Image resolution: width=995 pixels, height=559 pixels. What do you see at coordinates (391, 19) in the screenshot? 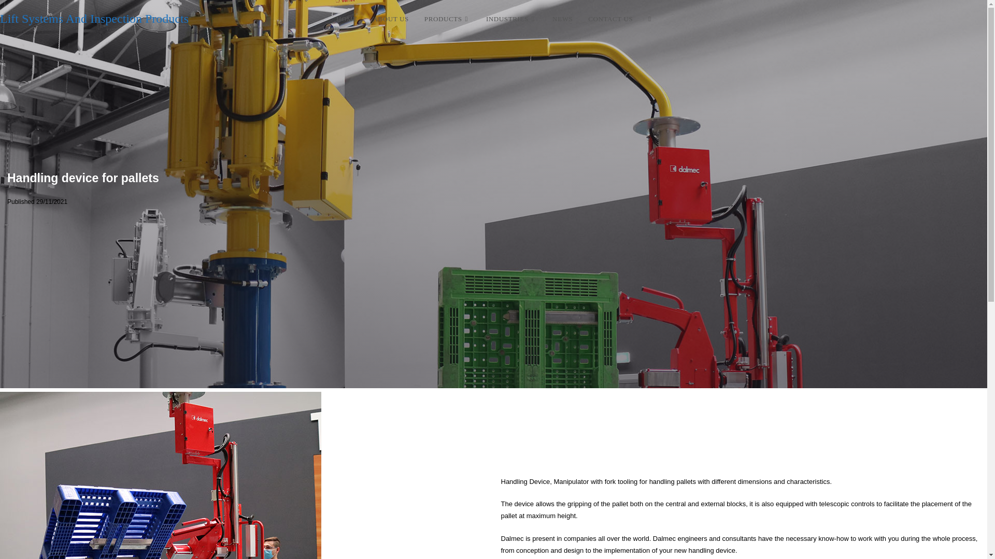
I see `ABOUT US` at bounding box center [391, 19].